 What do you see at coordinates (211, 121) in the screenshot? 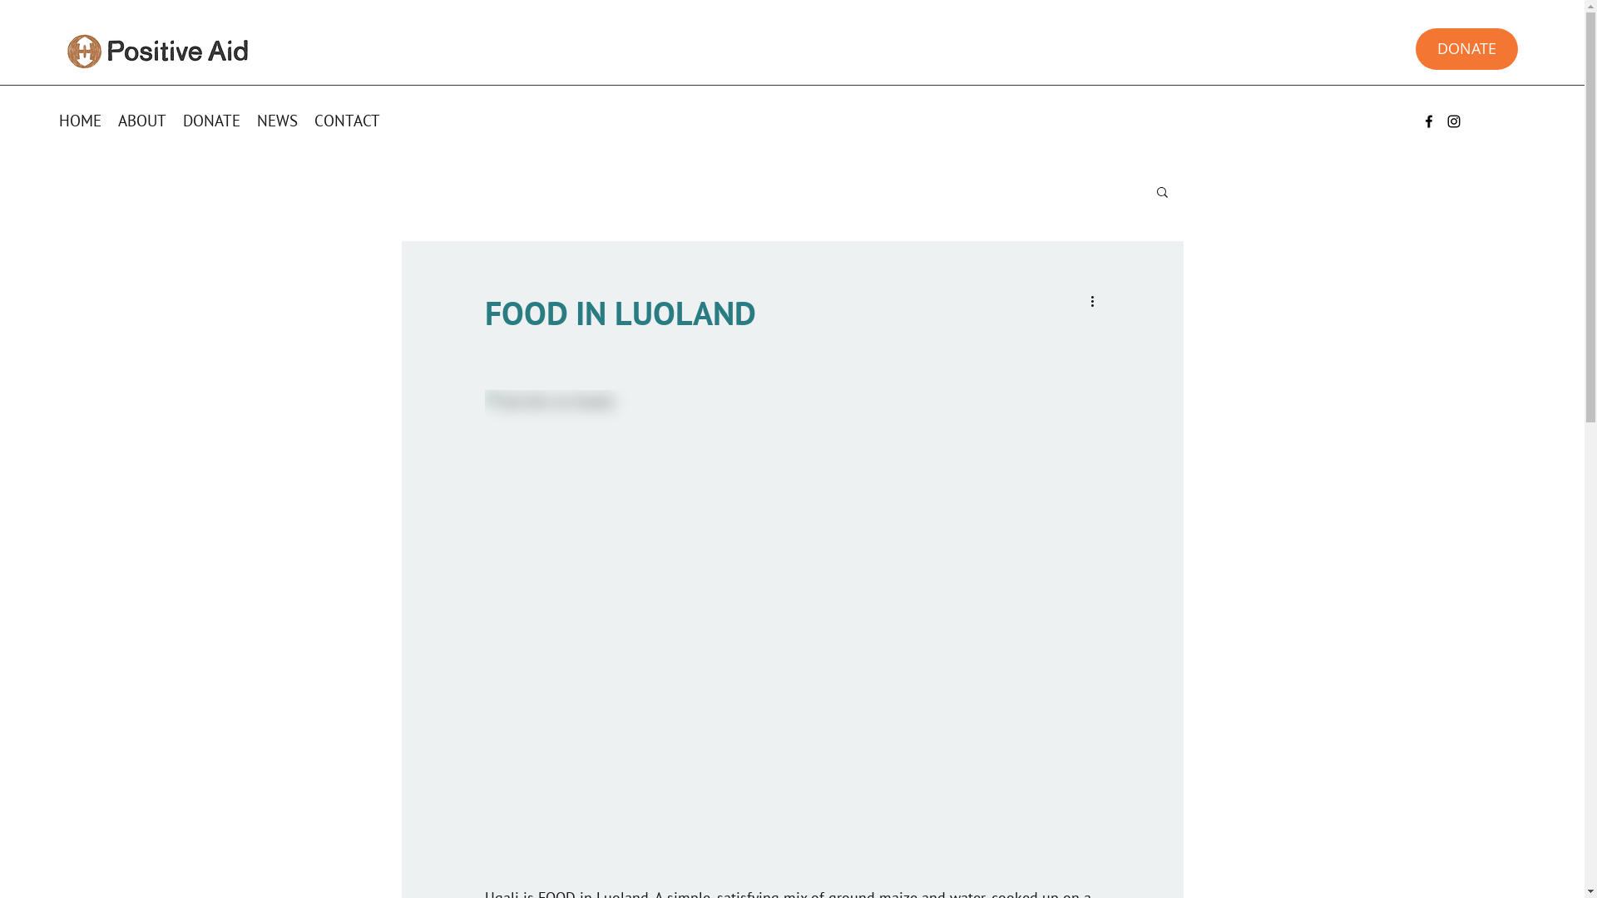
I see `DONATE` at bounding box center [211, 121].